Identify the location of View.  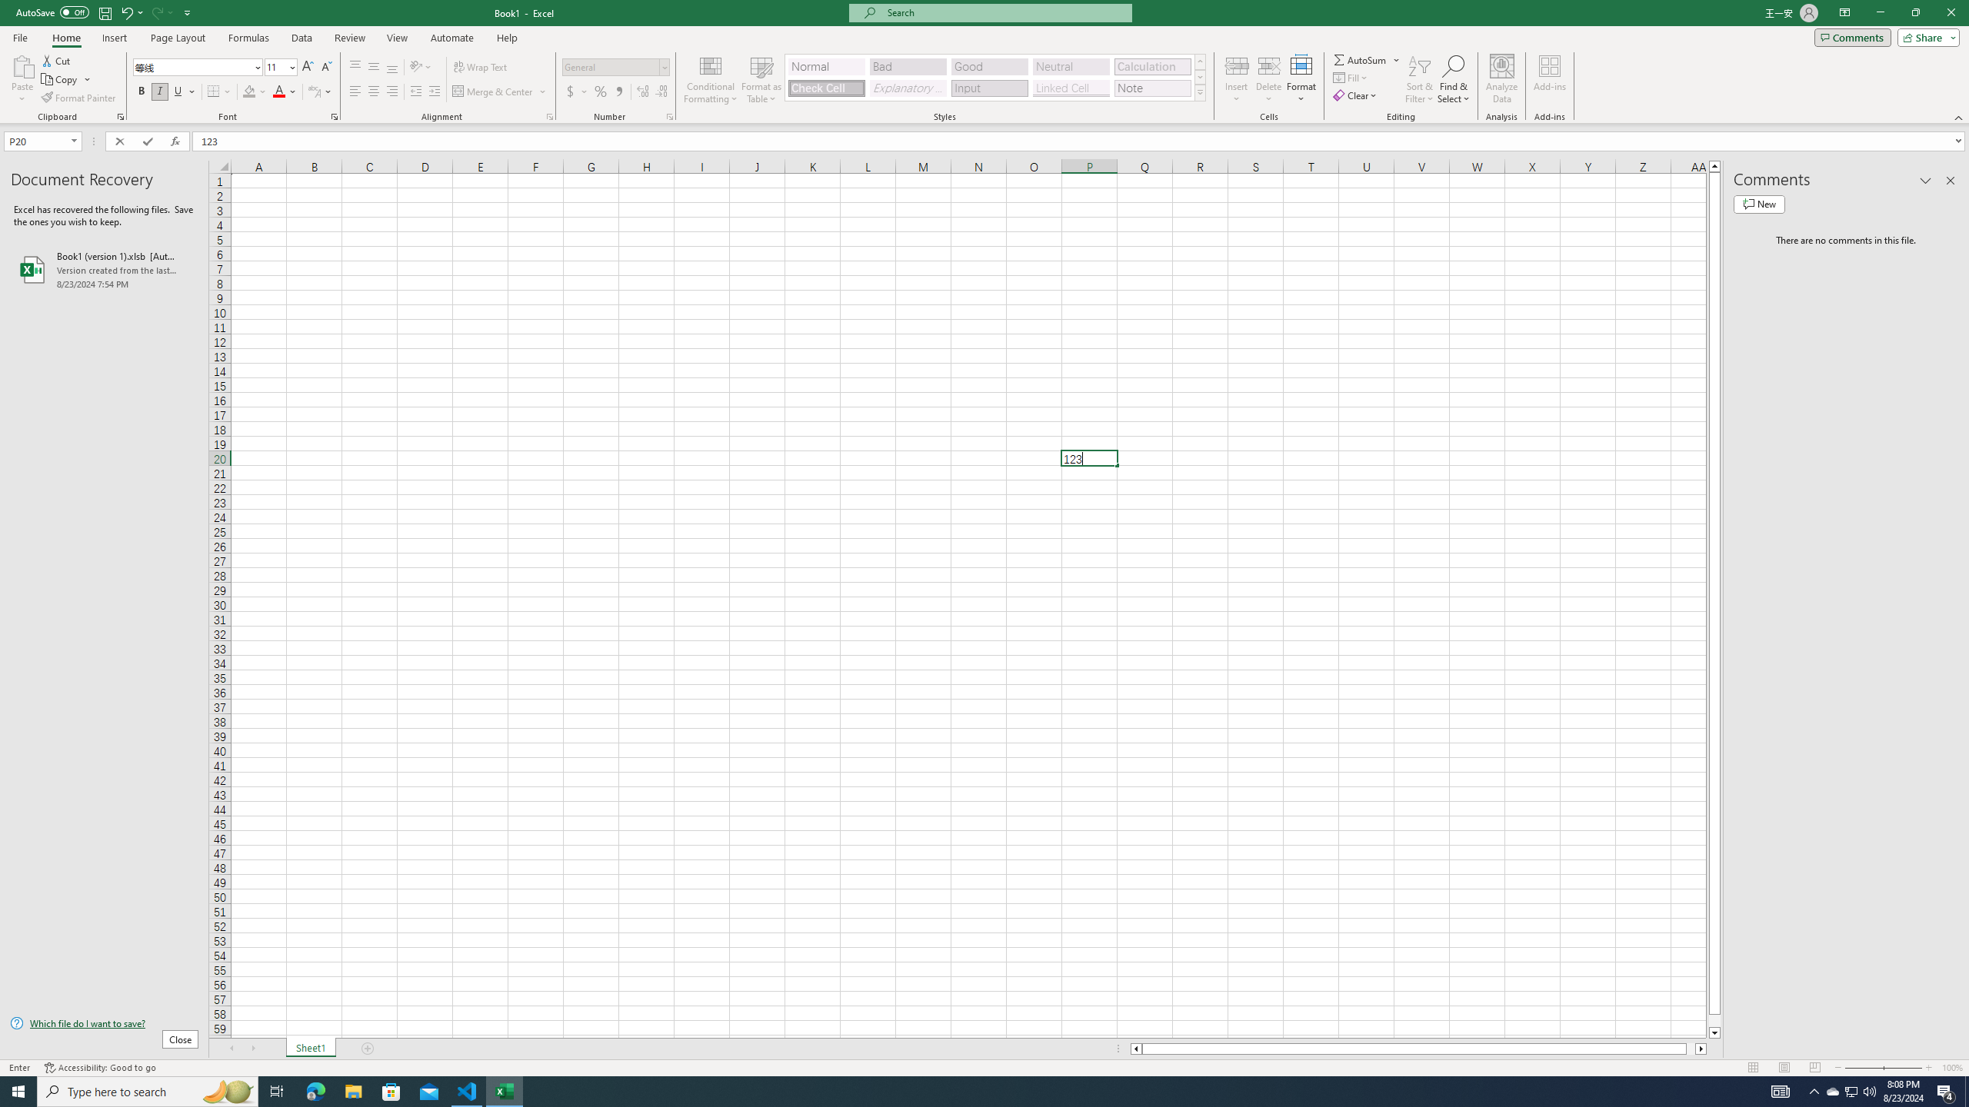
(396, 38).